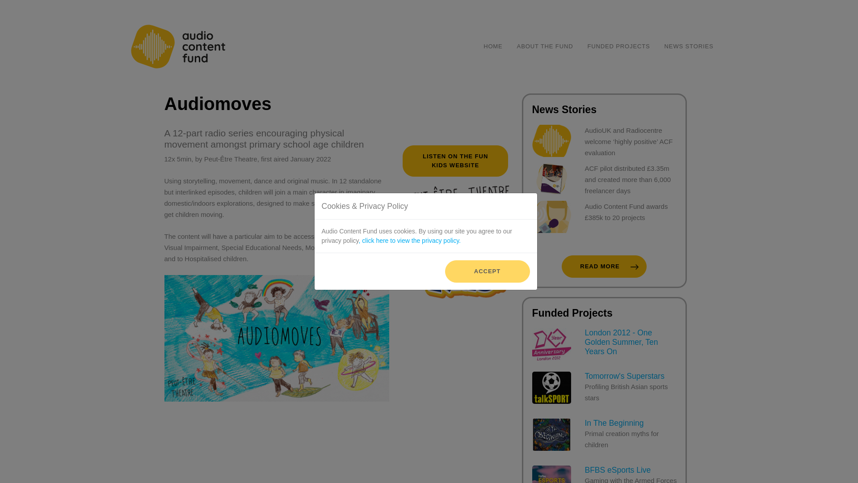 The image size is (858, 483). What do you see at coordinates (455, 161) in the screenshot?
I see `, click here to view the privacy policy.` at bounding box center [455, 161].